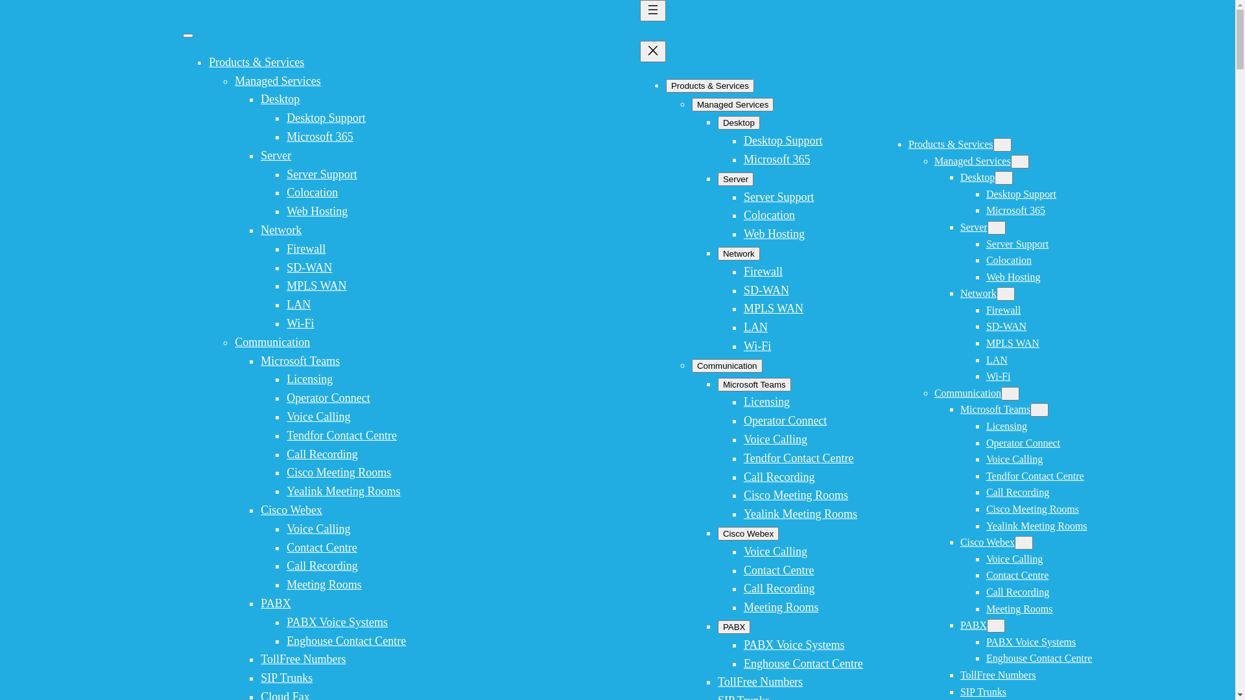 This screenshot has height=700, width=1245. What do you see at coordinates (278, 81) in the screenshot?
I see `Managed Services` at bounding box center [278, 81].